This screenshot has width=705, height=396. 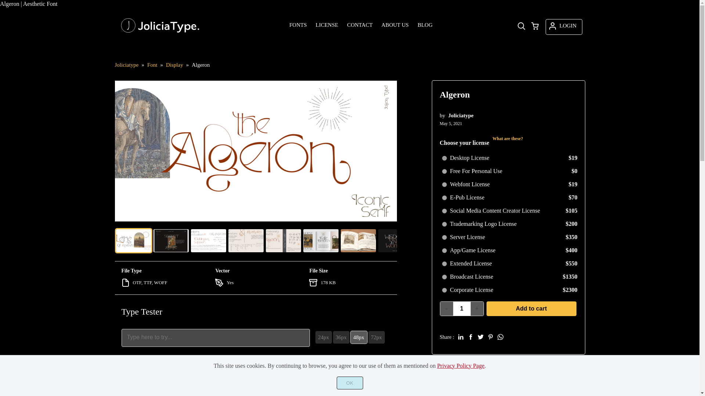 What do you see at coordinates (564, 26) in the screenshot?
I see `Login to Customer Account` at bounding box center [564, 26].